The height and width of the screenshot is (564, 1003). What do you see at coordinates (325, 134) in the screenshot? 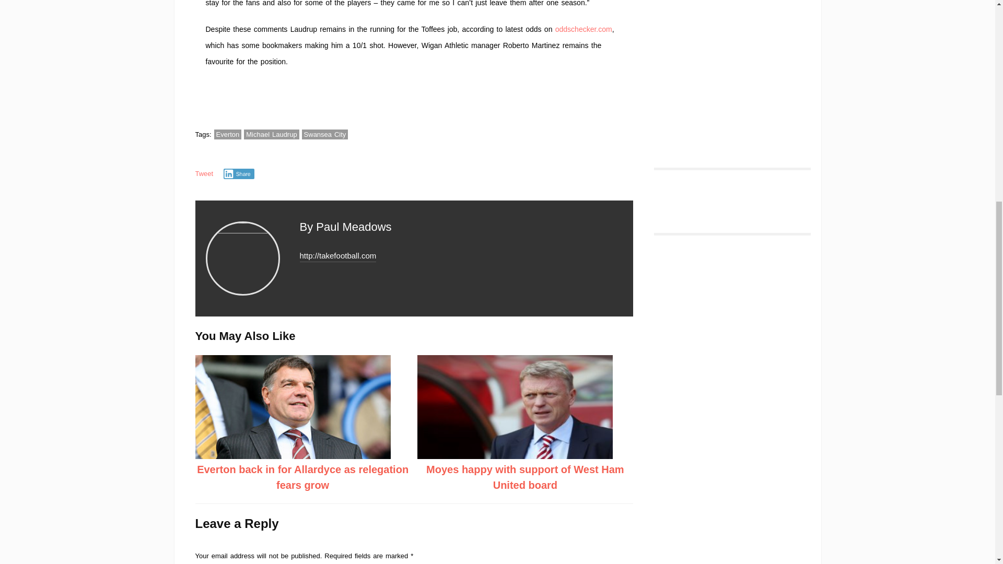
I see `Swansea City` at bounding box center [325, 134].